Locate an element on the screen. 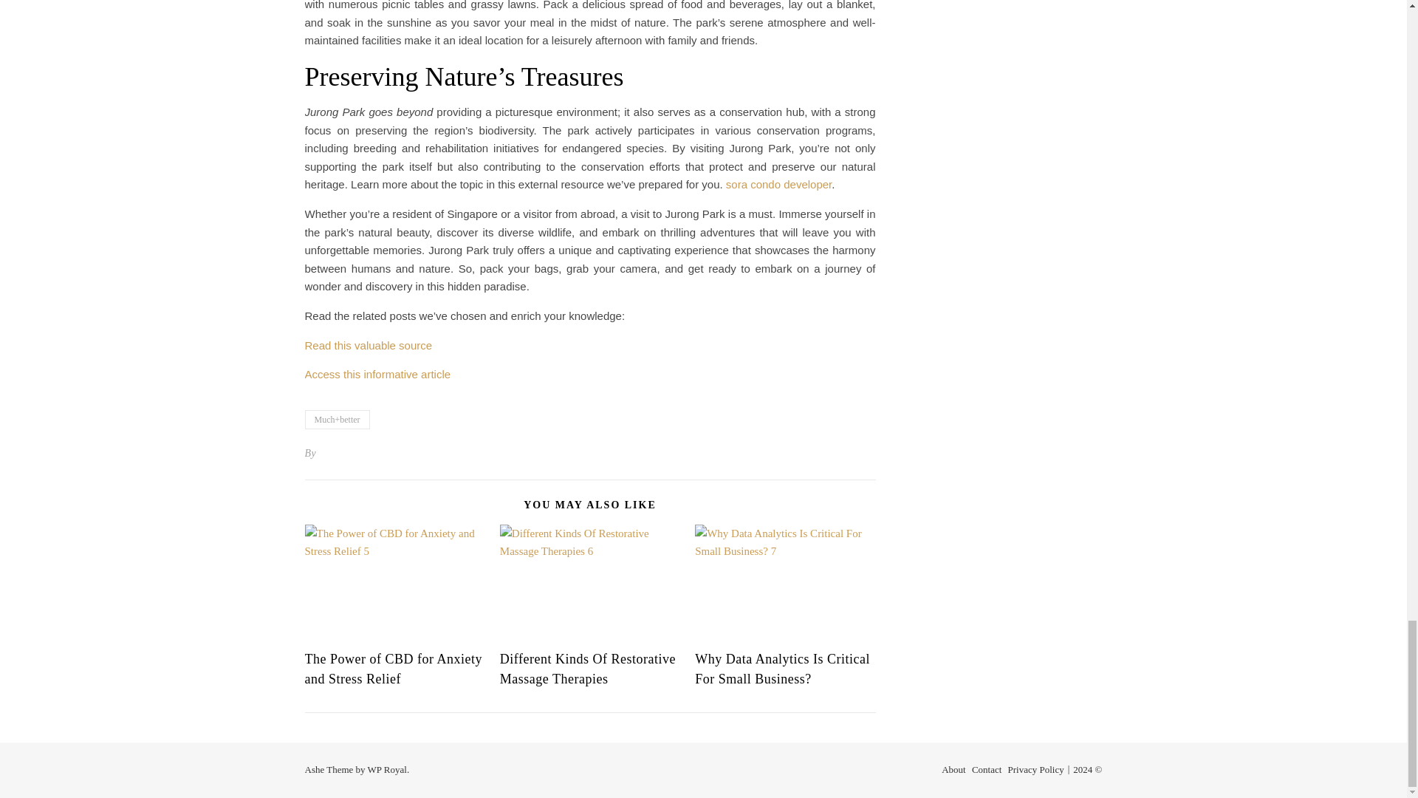 Image resolution: width=1418 pixels, height=798 pixels. Read this valuable source is located at coordinates (368, 346).